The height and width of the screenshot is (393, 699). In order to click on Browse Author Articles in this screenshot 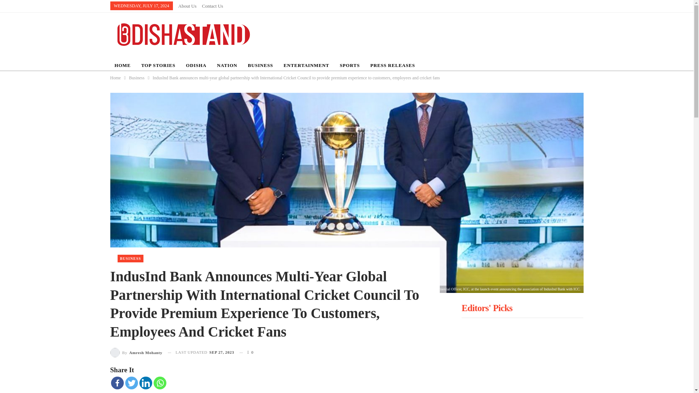, I will do `click(136, 352)`.